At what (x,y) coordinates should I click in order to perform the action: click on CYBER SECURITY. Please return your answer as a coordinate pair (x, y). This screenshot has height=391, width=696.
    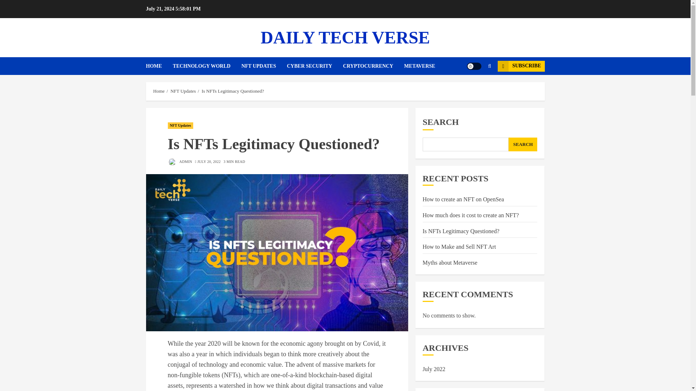
    Looking at the image, I should click on (315, 66).